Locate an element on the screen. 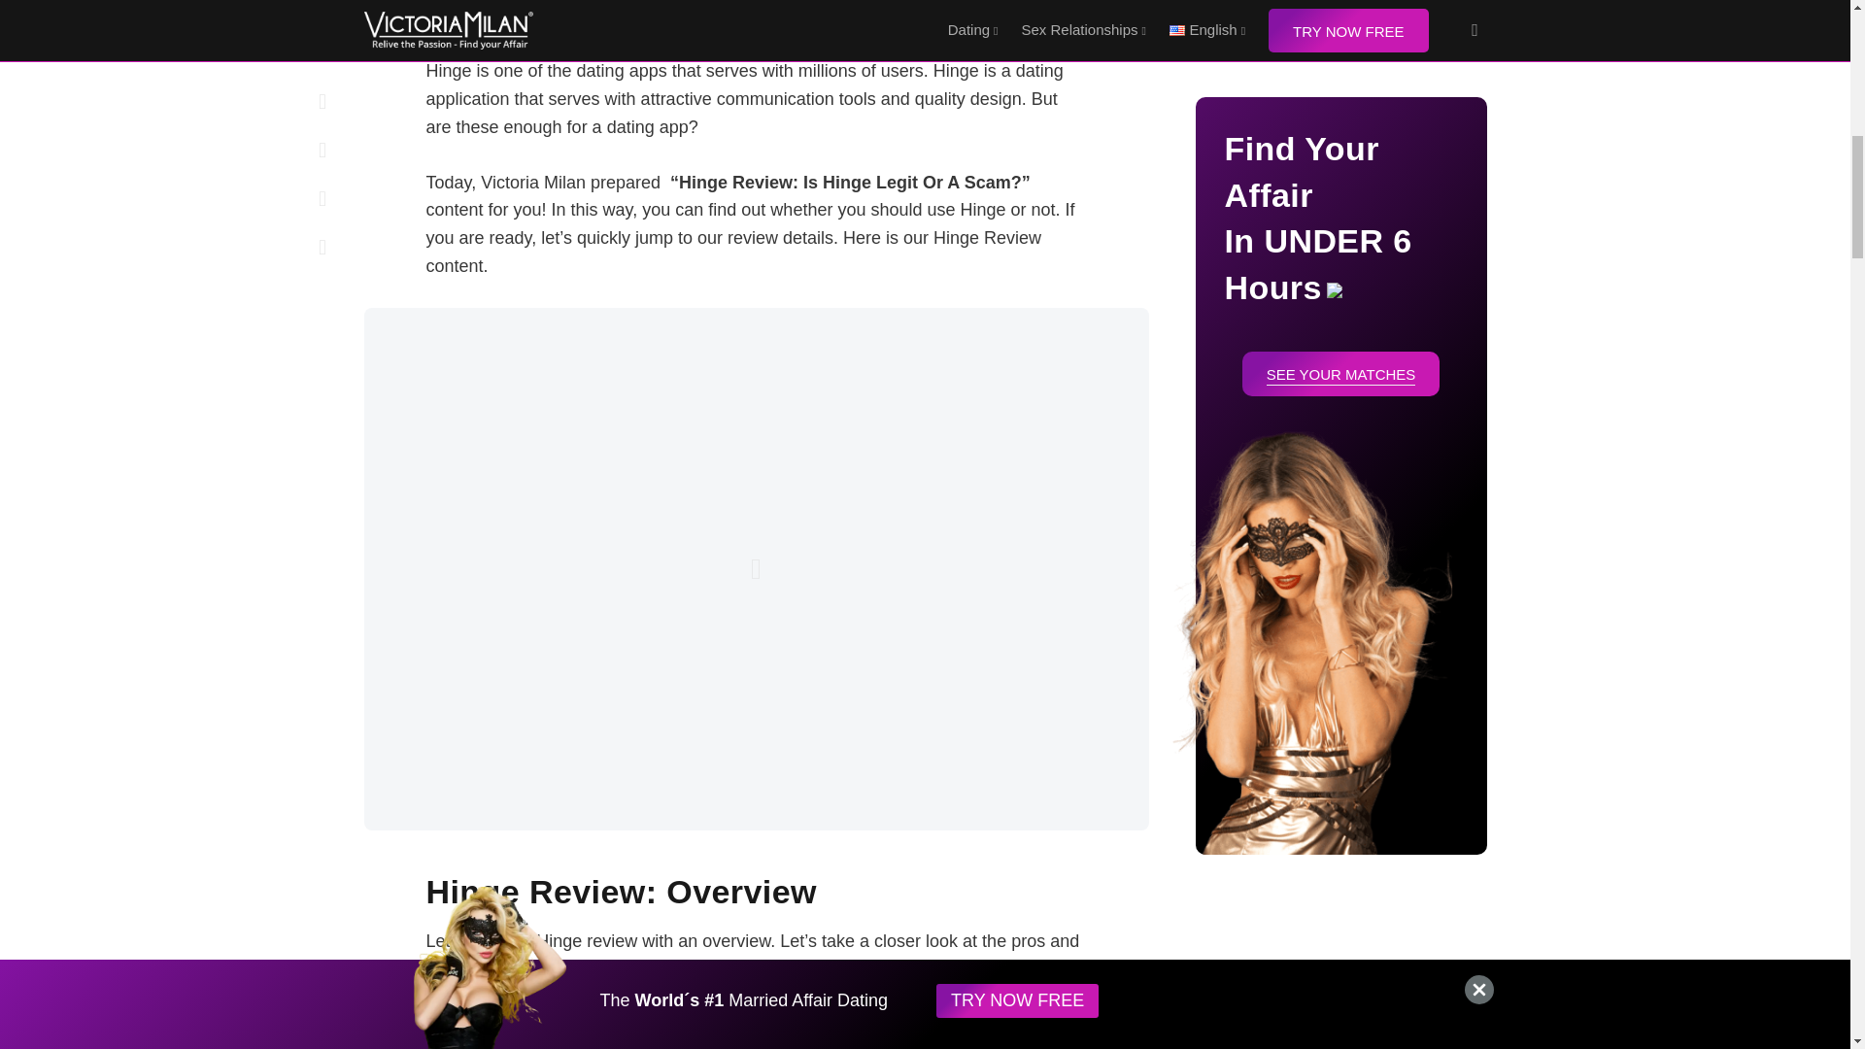  Is Hinge Safe? is located at coordinates (548, 3).